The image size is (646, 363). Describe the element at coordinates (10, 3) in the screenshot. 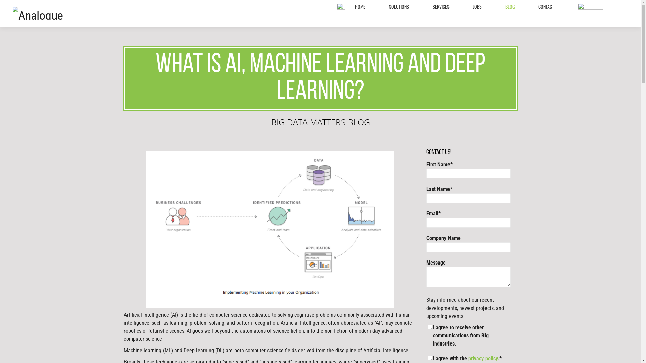

I see `Search` at that location.